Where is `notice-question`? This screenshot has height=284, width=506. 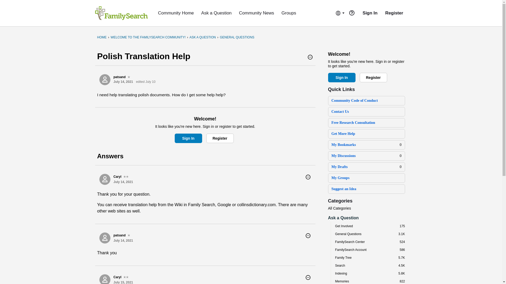
notice-question is located at coordinates (352, 13).